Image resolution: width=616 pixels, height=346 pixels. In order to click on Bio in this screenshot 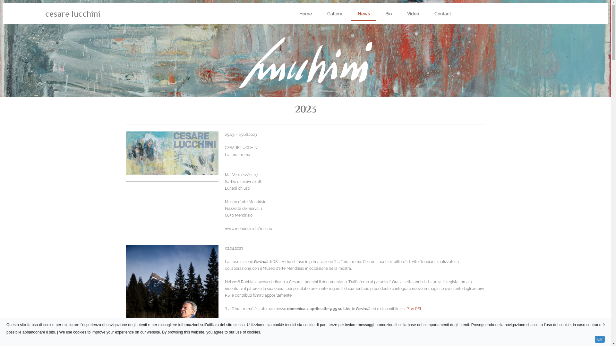, I will do `click(389, 14)`.